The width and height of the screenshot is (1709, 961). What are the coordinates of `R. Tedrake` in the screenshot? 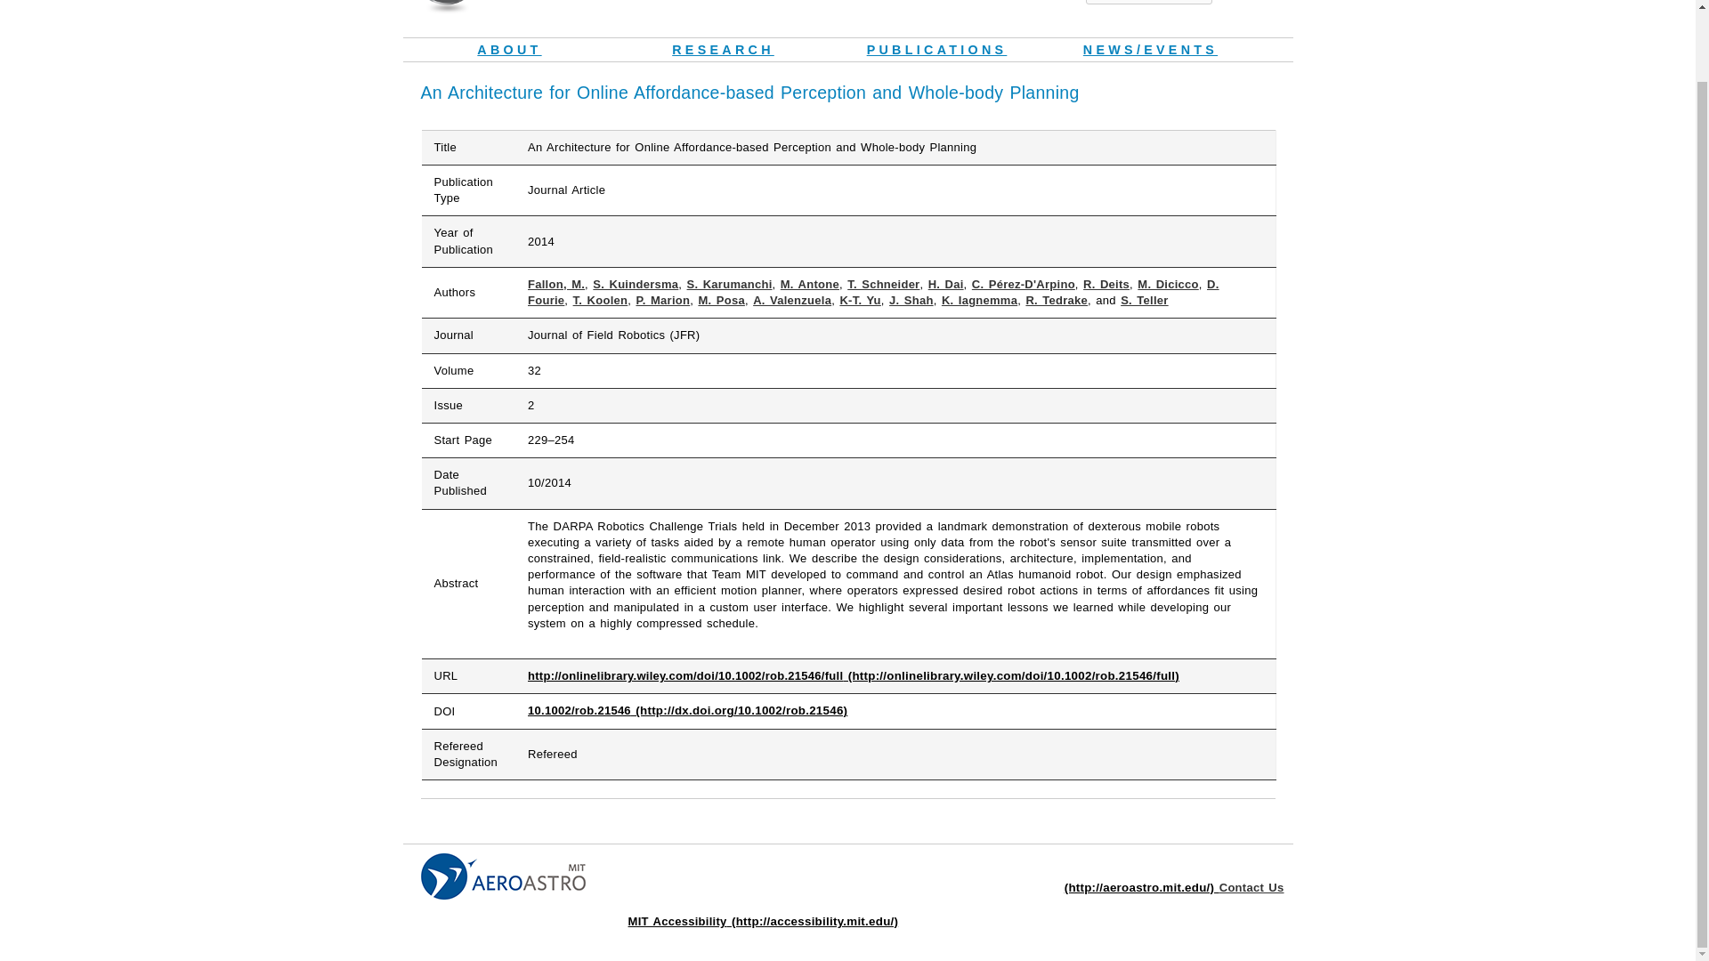 It's located at (1056, 300).